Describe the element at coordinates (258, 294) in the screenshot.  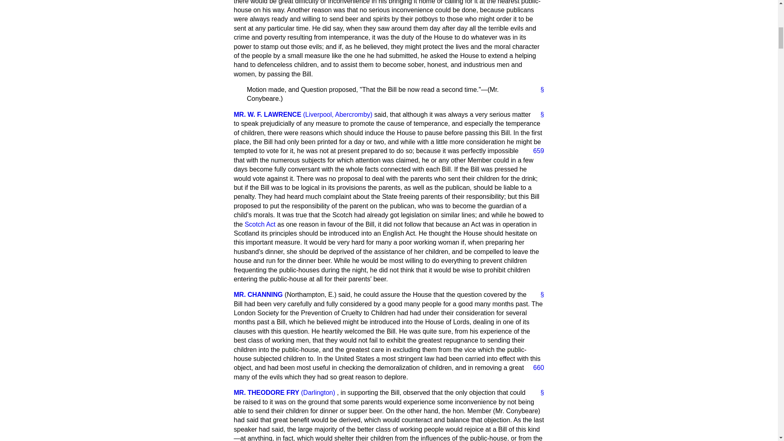
I see `MR. CHANNING` at that location.